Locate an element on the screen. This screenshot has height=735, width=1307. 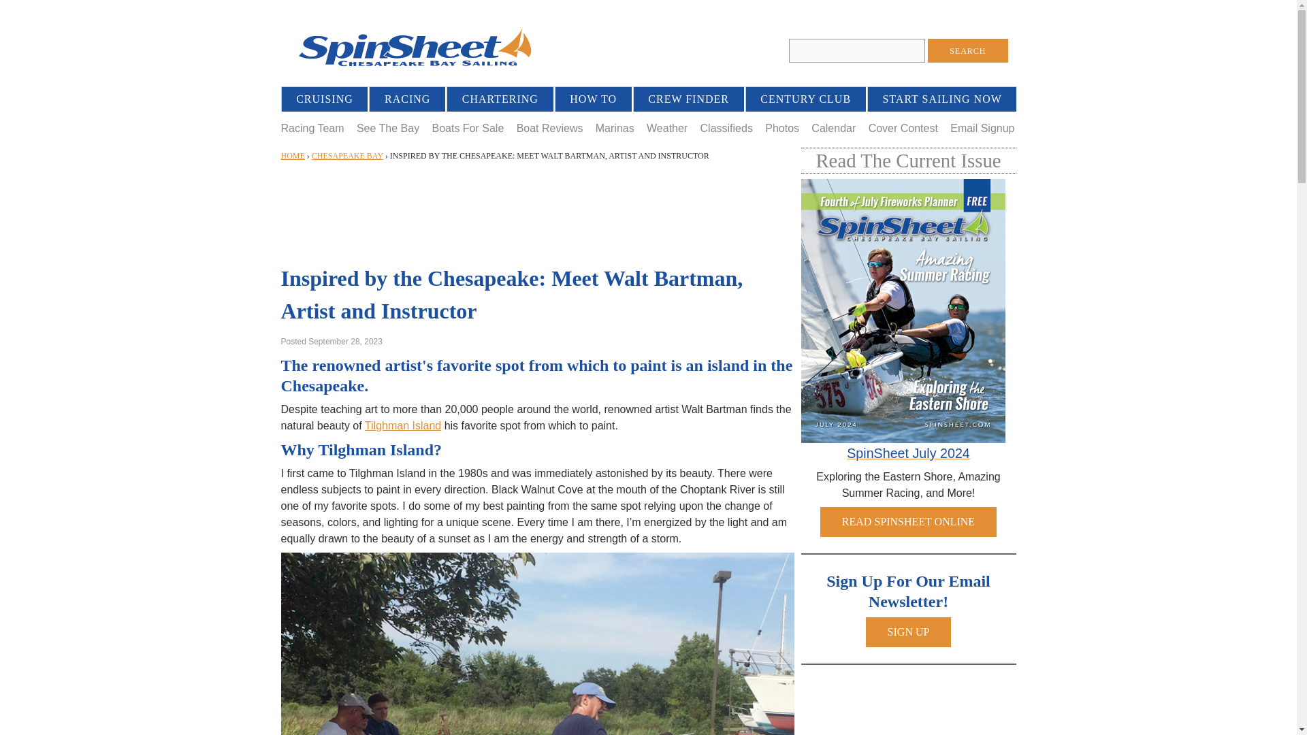
Boats For Sale is located at coordinates (467, 128).